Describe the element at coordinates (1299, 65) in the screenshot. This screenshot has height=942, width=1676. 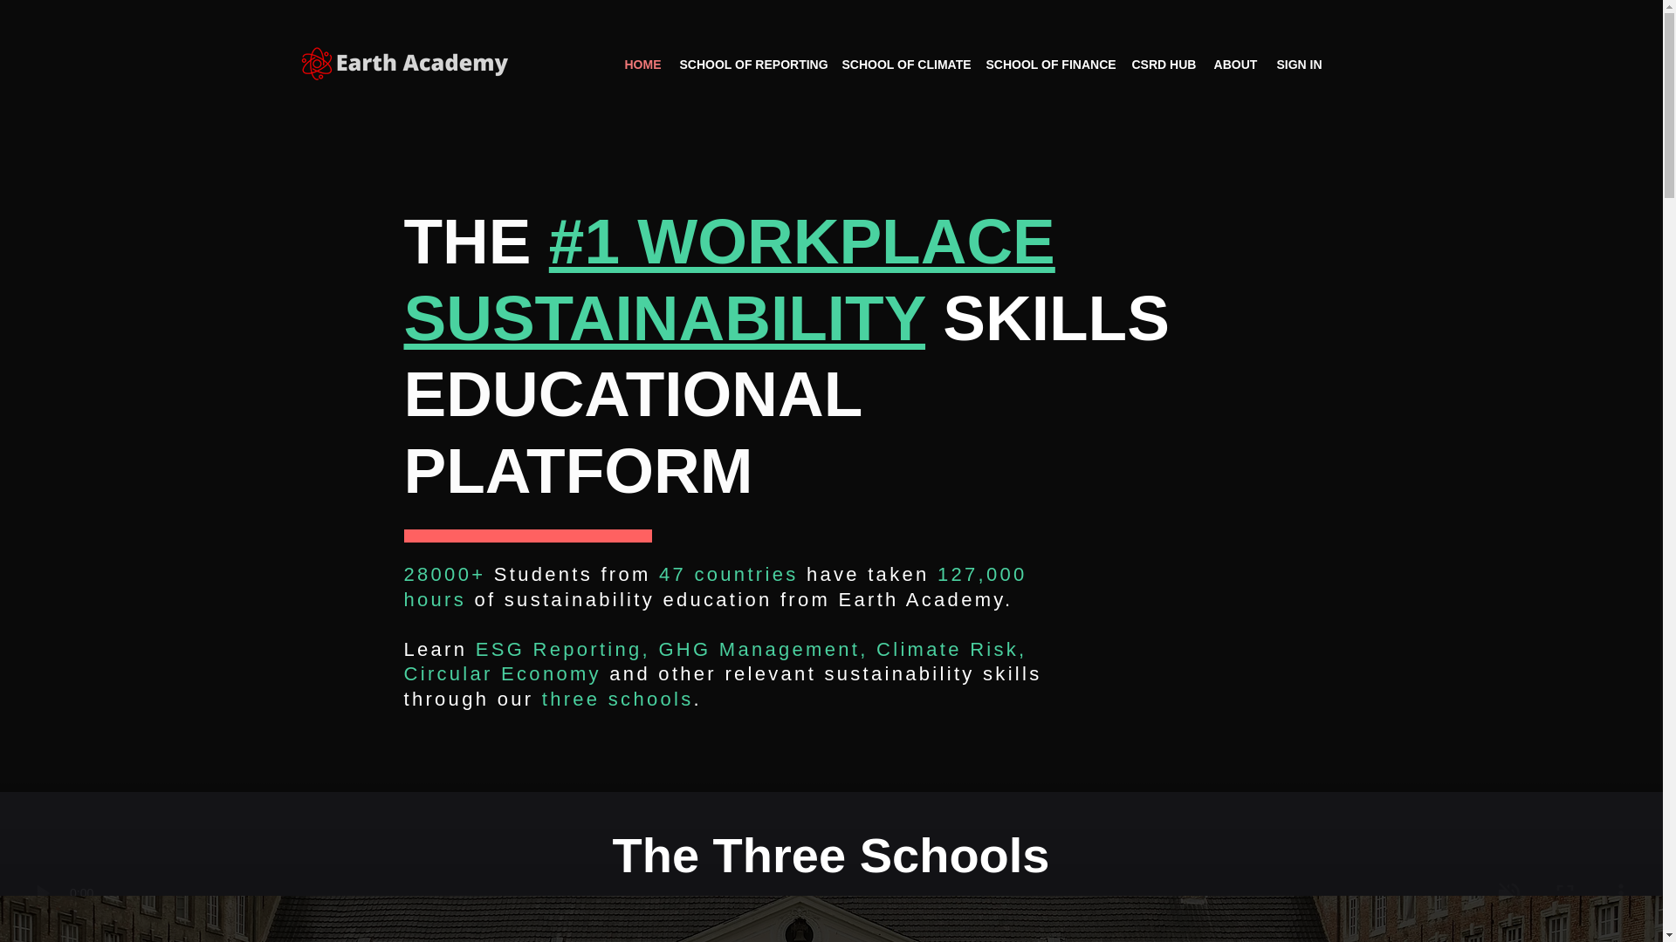
I see `SIGN IN` at that location.